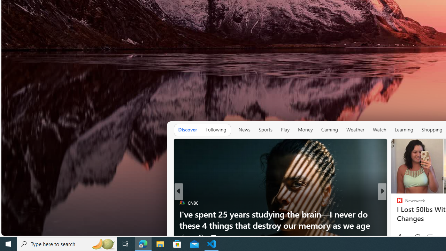  What do you see at coordinates (397, 203) in the screenshot?
I see `Constative` at bounding box center [397, 203].